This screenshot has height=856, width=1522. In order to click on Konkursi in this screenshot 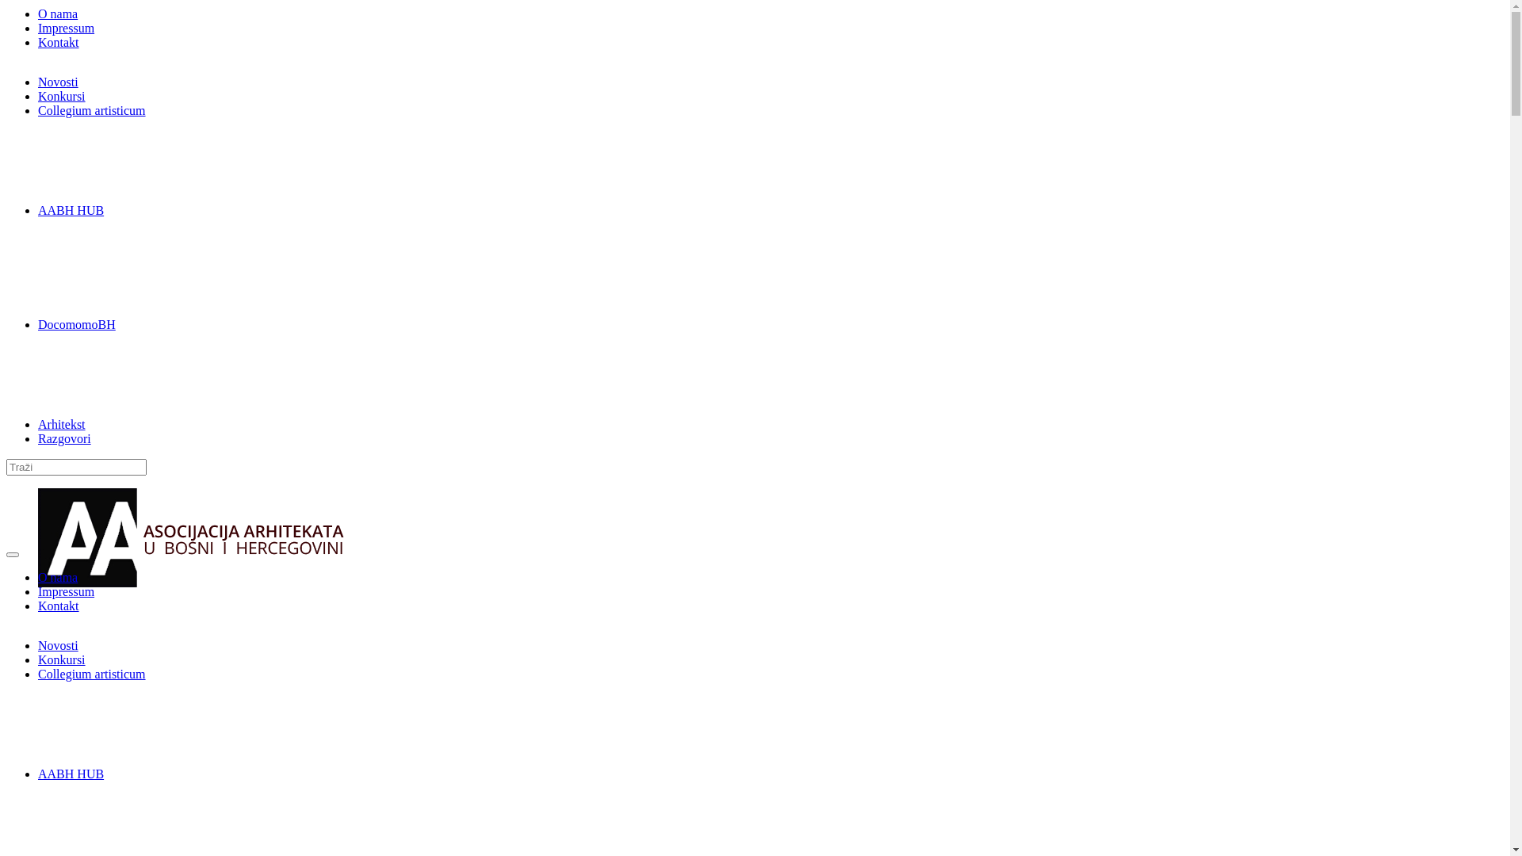, I will do `click(62, 97)`.